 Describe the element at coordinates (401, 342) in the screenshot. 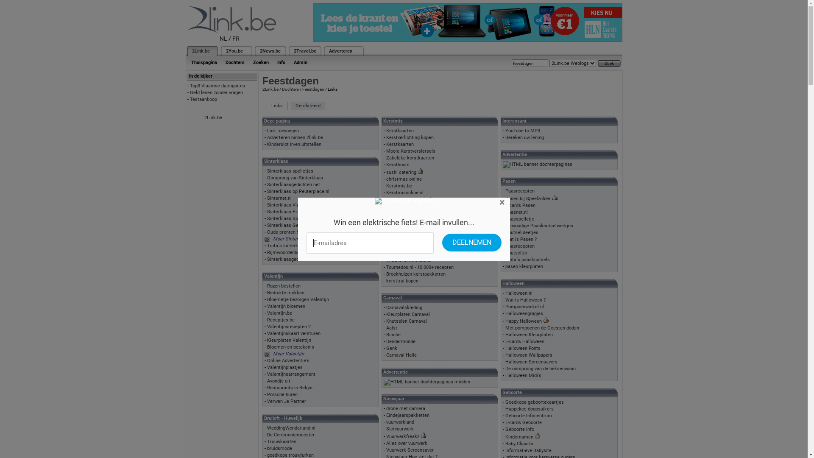

I see `Dendermonde` at that location.